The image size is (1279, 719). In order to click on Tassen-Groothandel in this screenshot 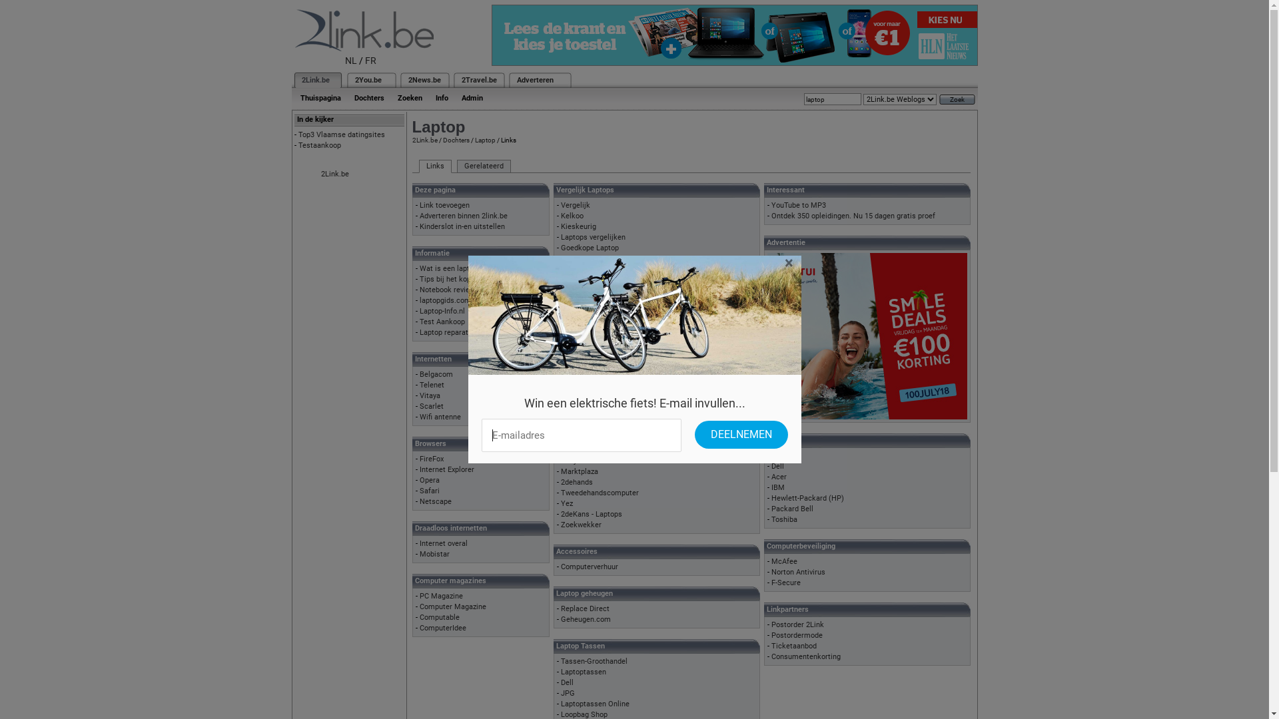, I will do `click(594, 662)`.